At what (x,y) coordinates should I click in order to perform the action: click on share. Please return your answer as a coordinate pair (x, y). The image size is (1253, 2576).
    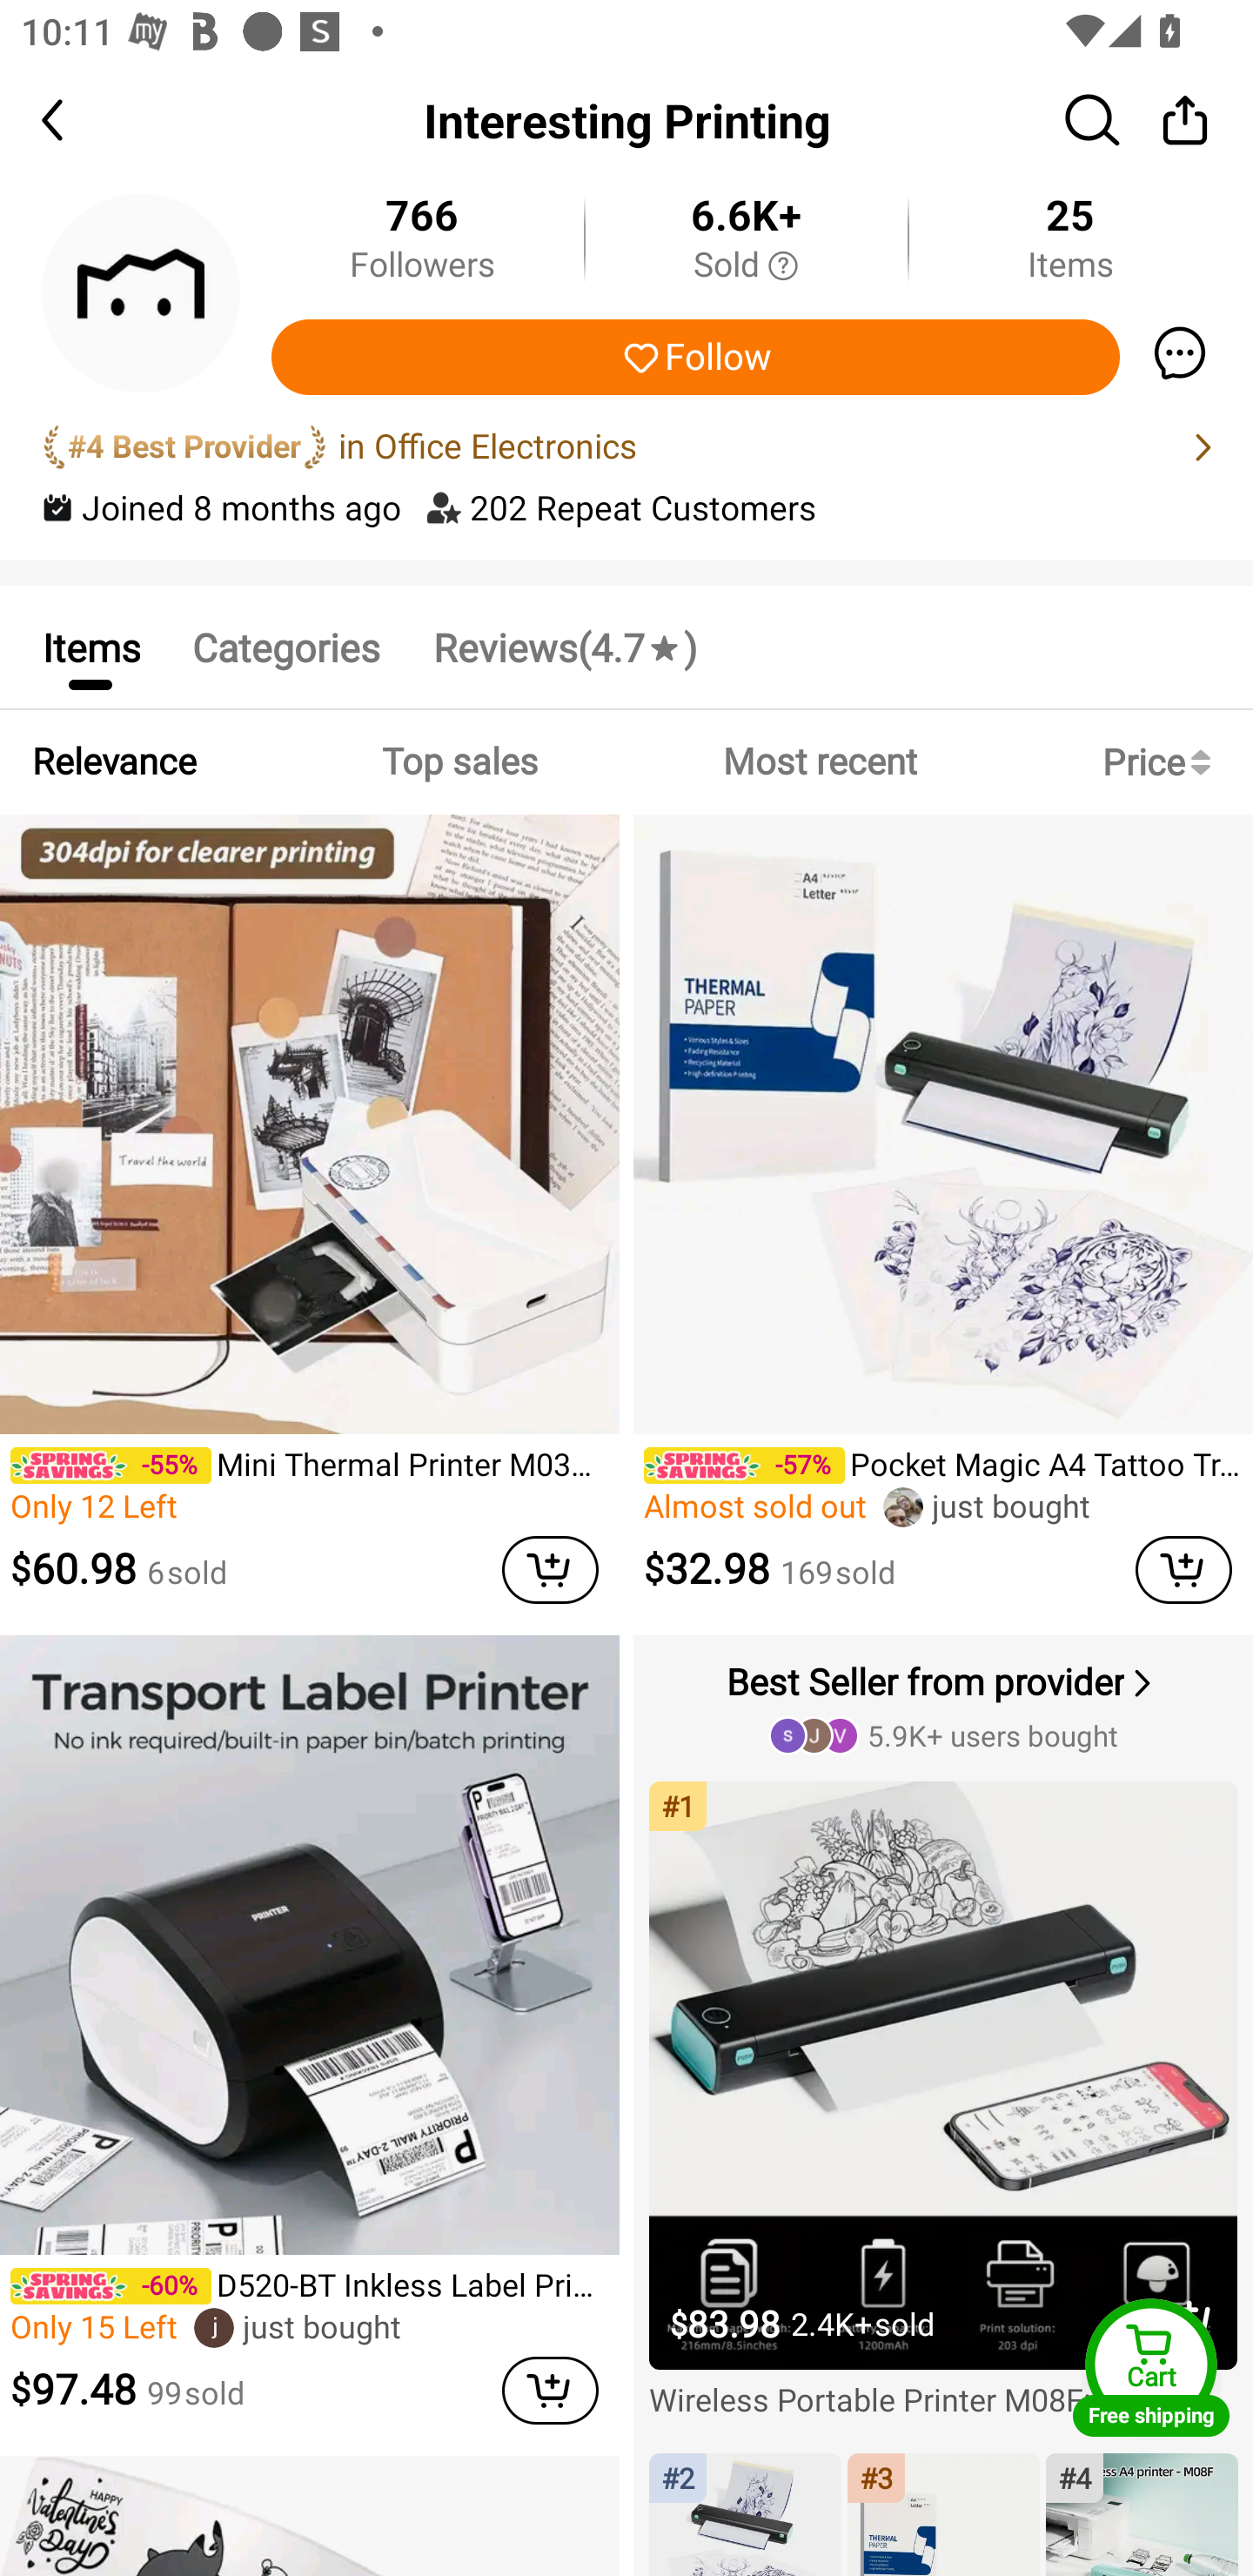
    Looking at the image, I should click on (1185, 119).